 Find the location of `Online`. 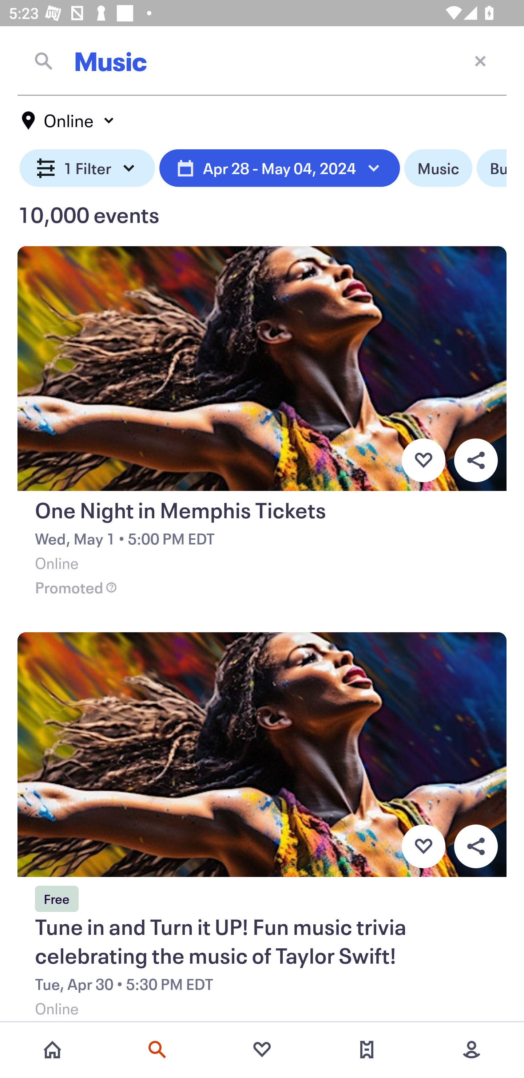

Online is located at coordinates (68, 121).